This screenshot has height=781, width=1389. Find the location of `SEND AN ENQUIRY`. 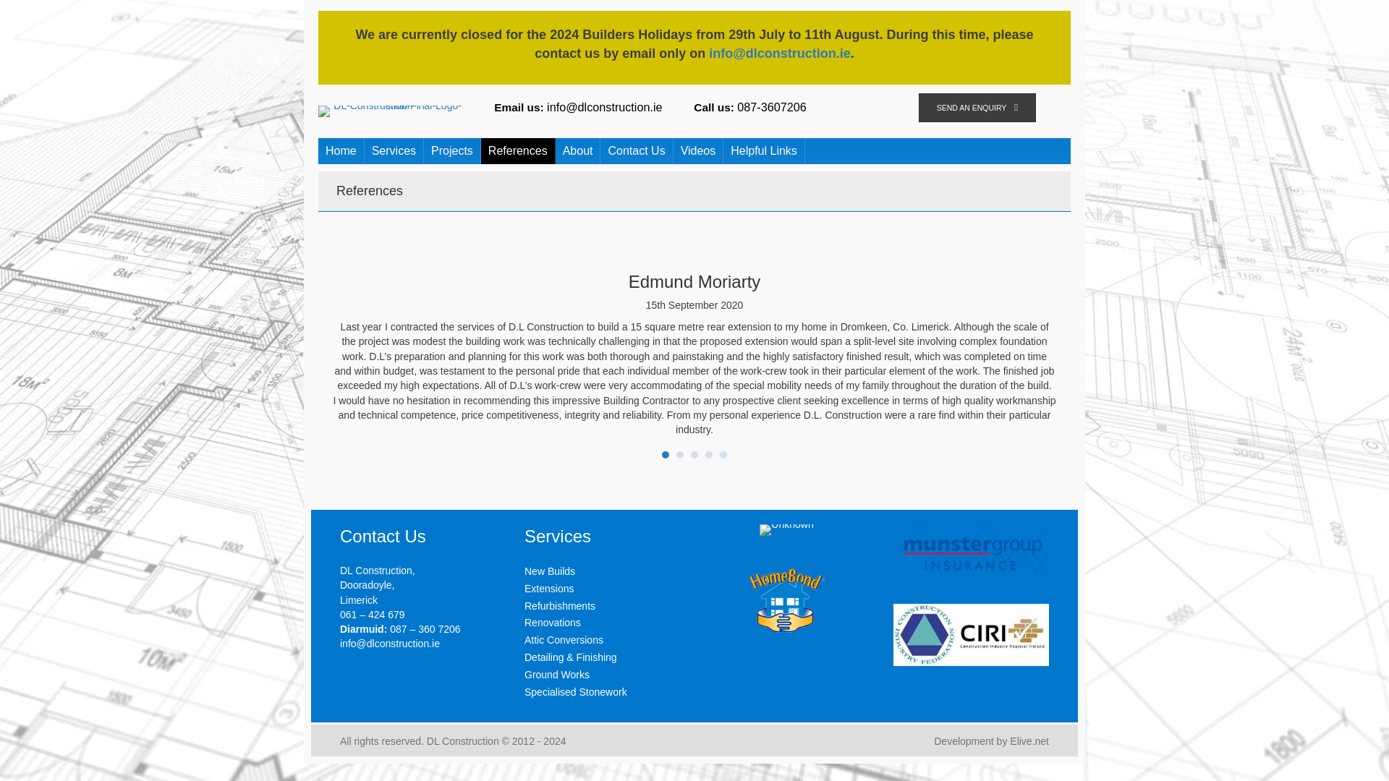

SEND AN ENQUIRY is located at coordinates (977, 107).